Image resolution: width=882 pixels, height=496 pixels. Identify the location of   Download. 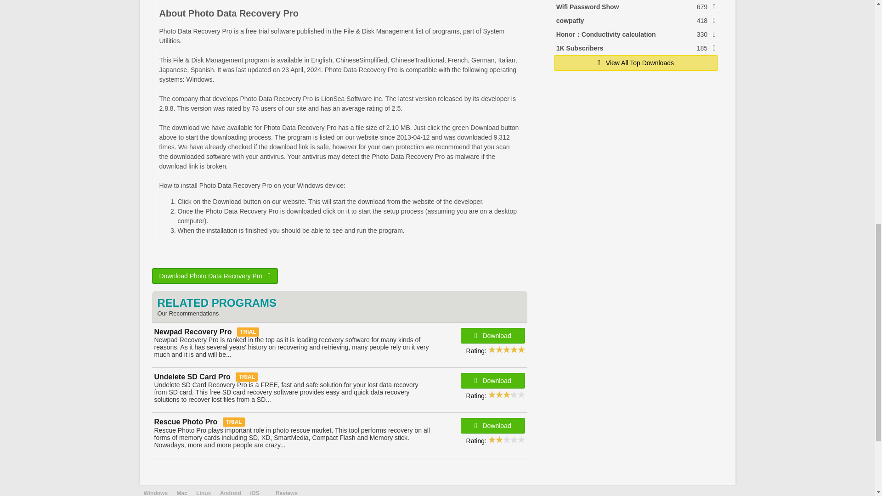
(636, 21).